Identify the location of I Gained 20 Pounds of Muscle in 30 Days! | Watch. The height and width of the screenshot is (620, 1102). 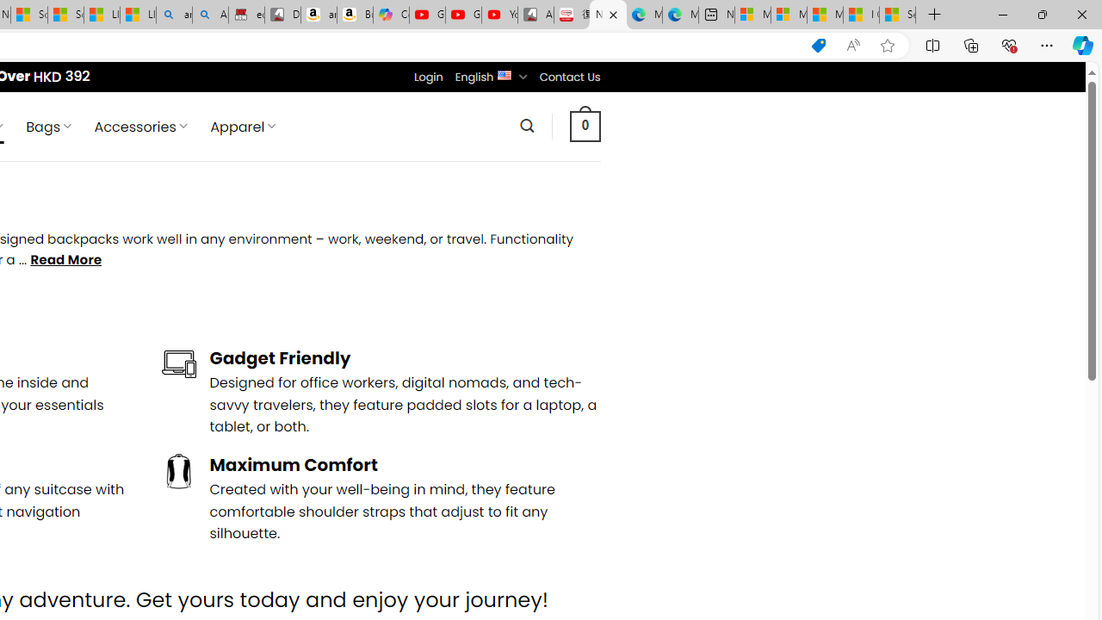
(861, 15).